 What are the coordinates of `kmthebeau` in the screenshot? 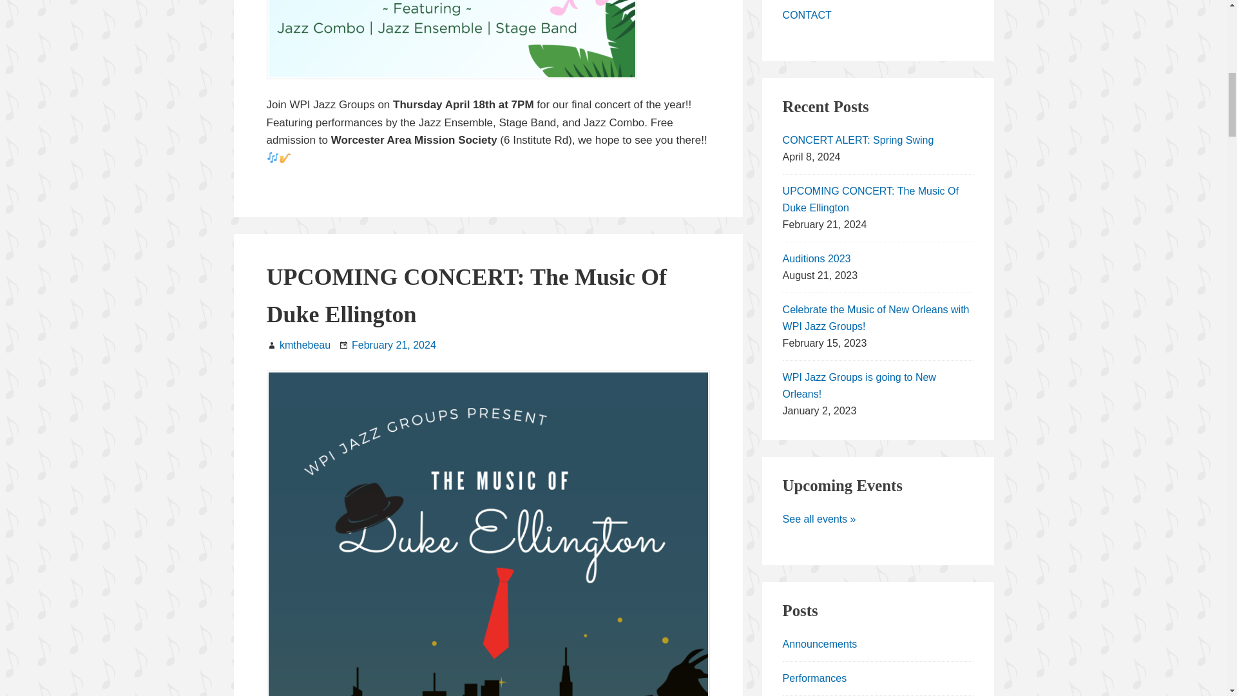 It's located at (304, 345).